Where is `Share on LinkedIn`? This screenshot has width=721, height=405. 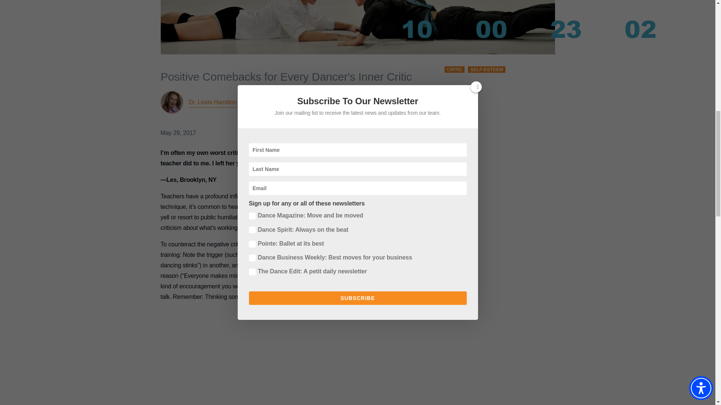
Share on LinkedIn is located at coordinates (389, 117).